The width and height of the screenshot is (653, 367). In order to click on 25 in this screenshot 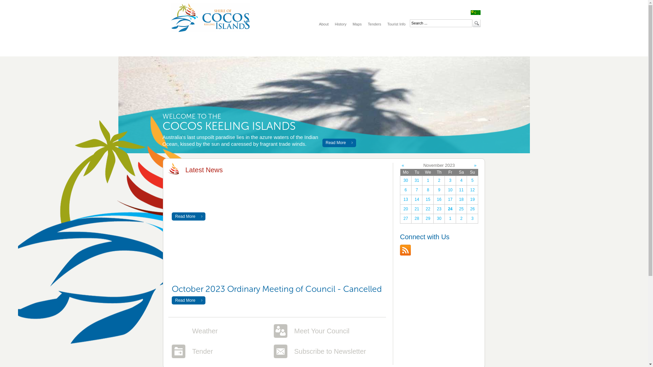, I will do `click(462, 209)`.